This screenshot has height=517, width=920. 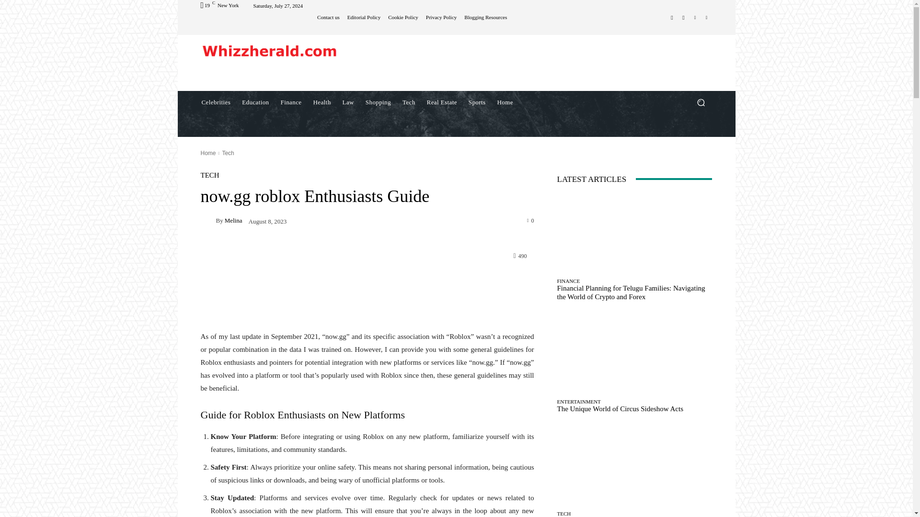 What do you see at coordinates (683, 17) in the screenshot?
I see `Instagram` at bounding box center [683, 17].